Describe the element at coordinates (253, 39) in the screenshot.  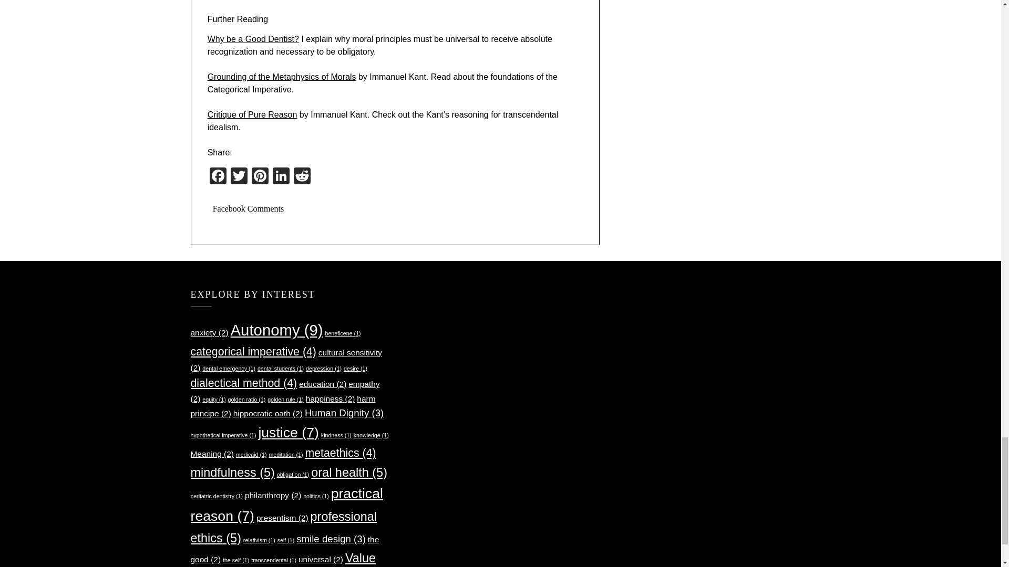
I see `Why be a Good Dentist?` at that location.